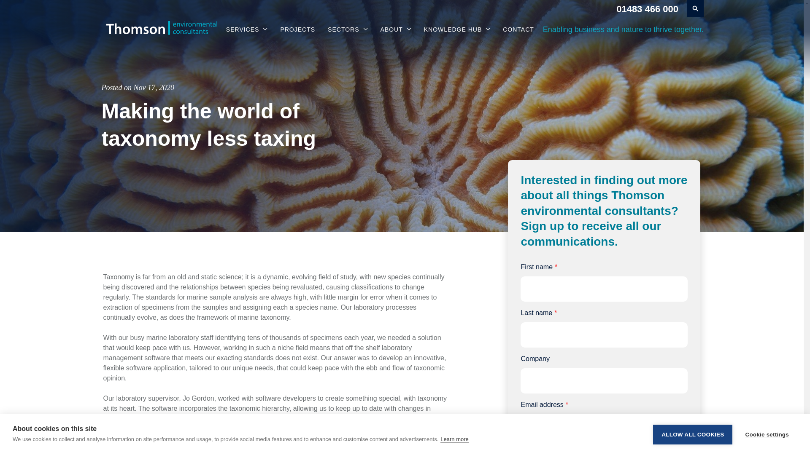 This screenshot has height=455, width=810. I want to click on SERVICES, so click(247, 29).